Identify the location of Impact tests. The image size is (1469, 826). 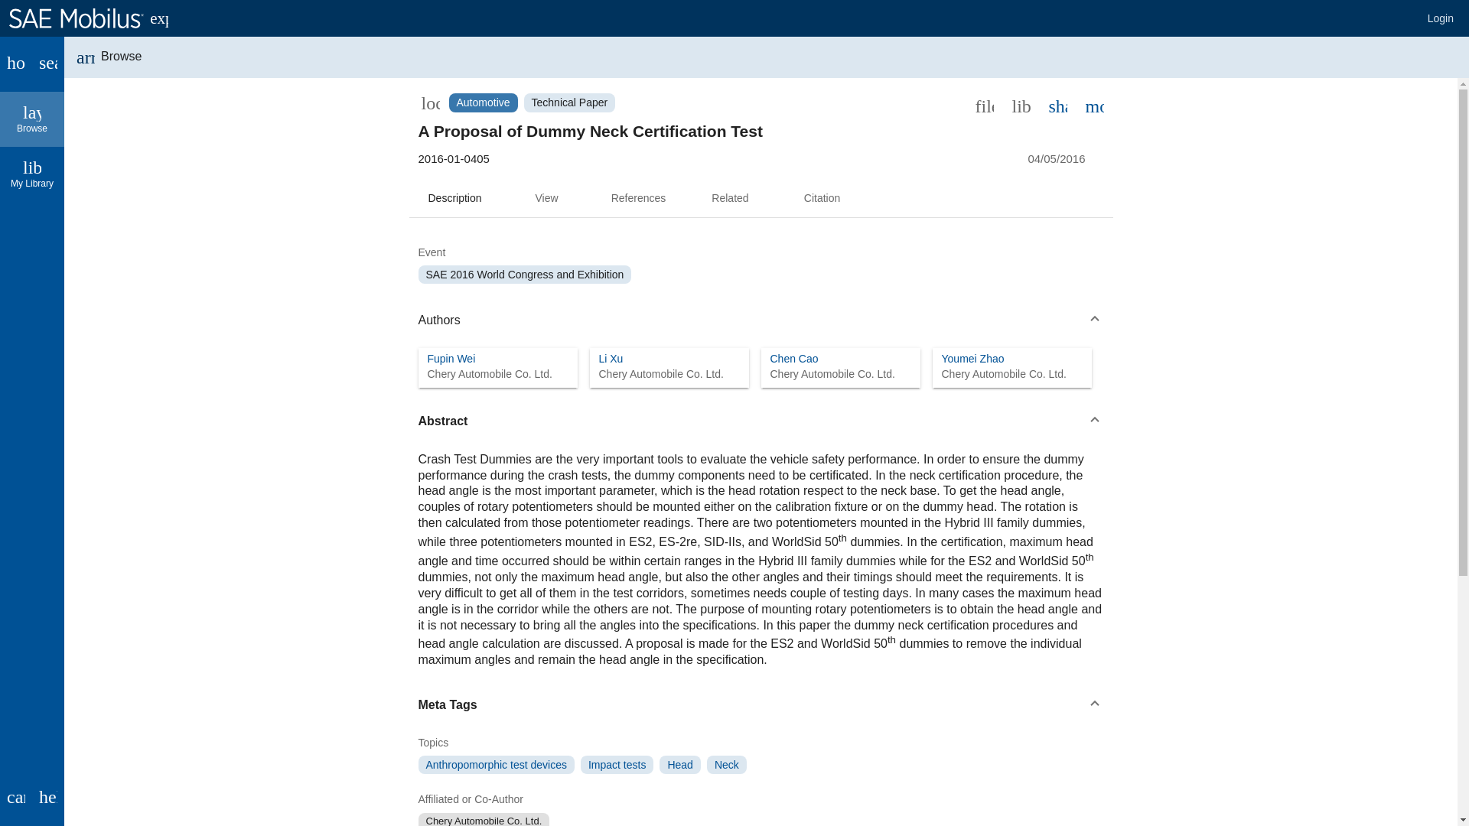
(617, 765).